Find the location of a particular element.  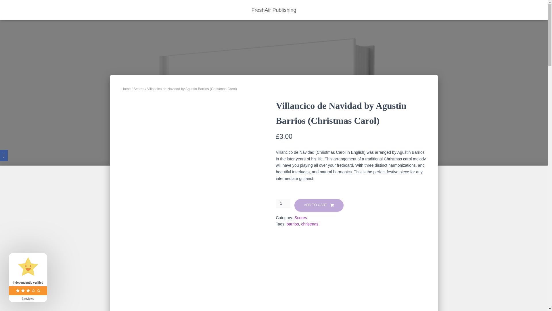

1 is located at coordinates (283, 203).